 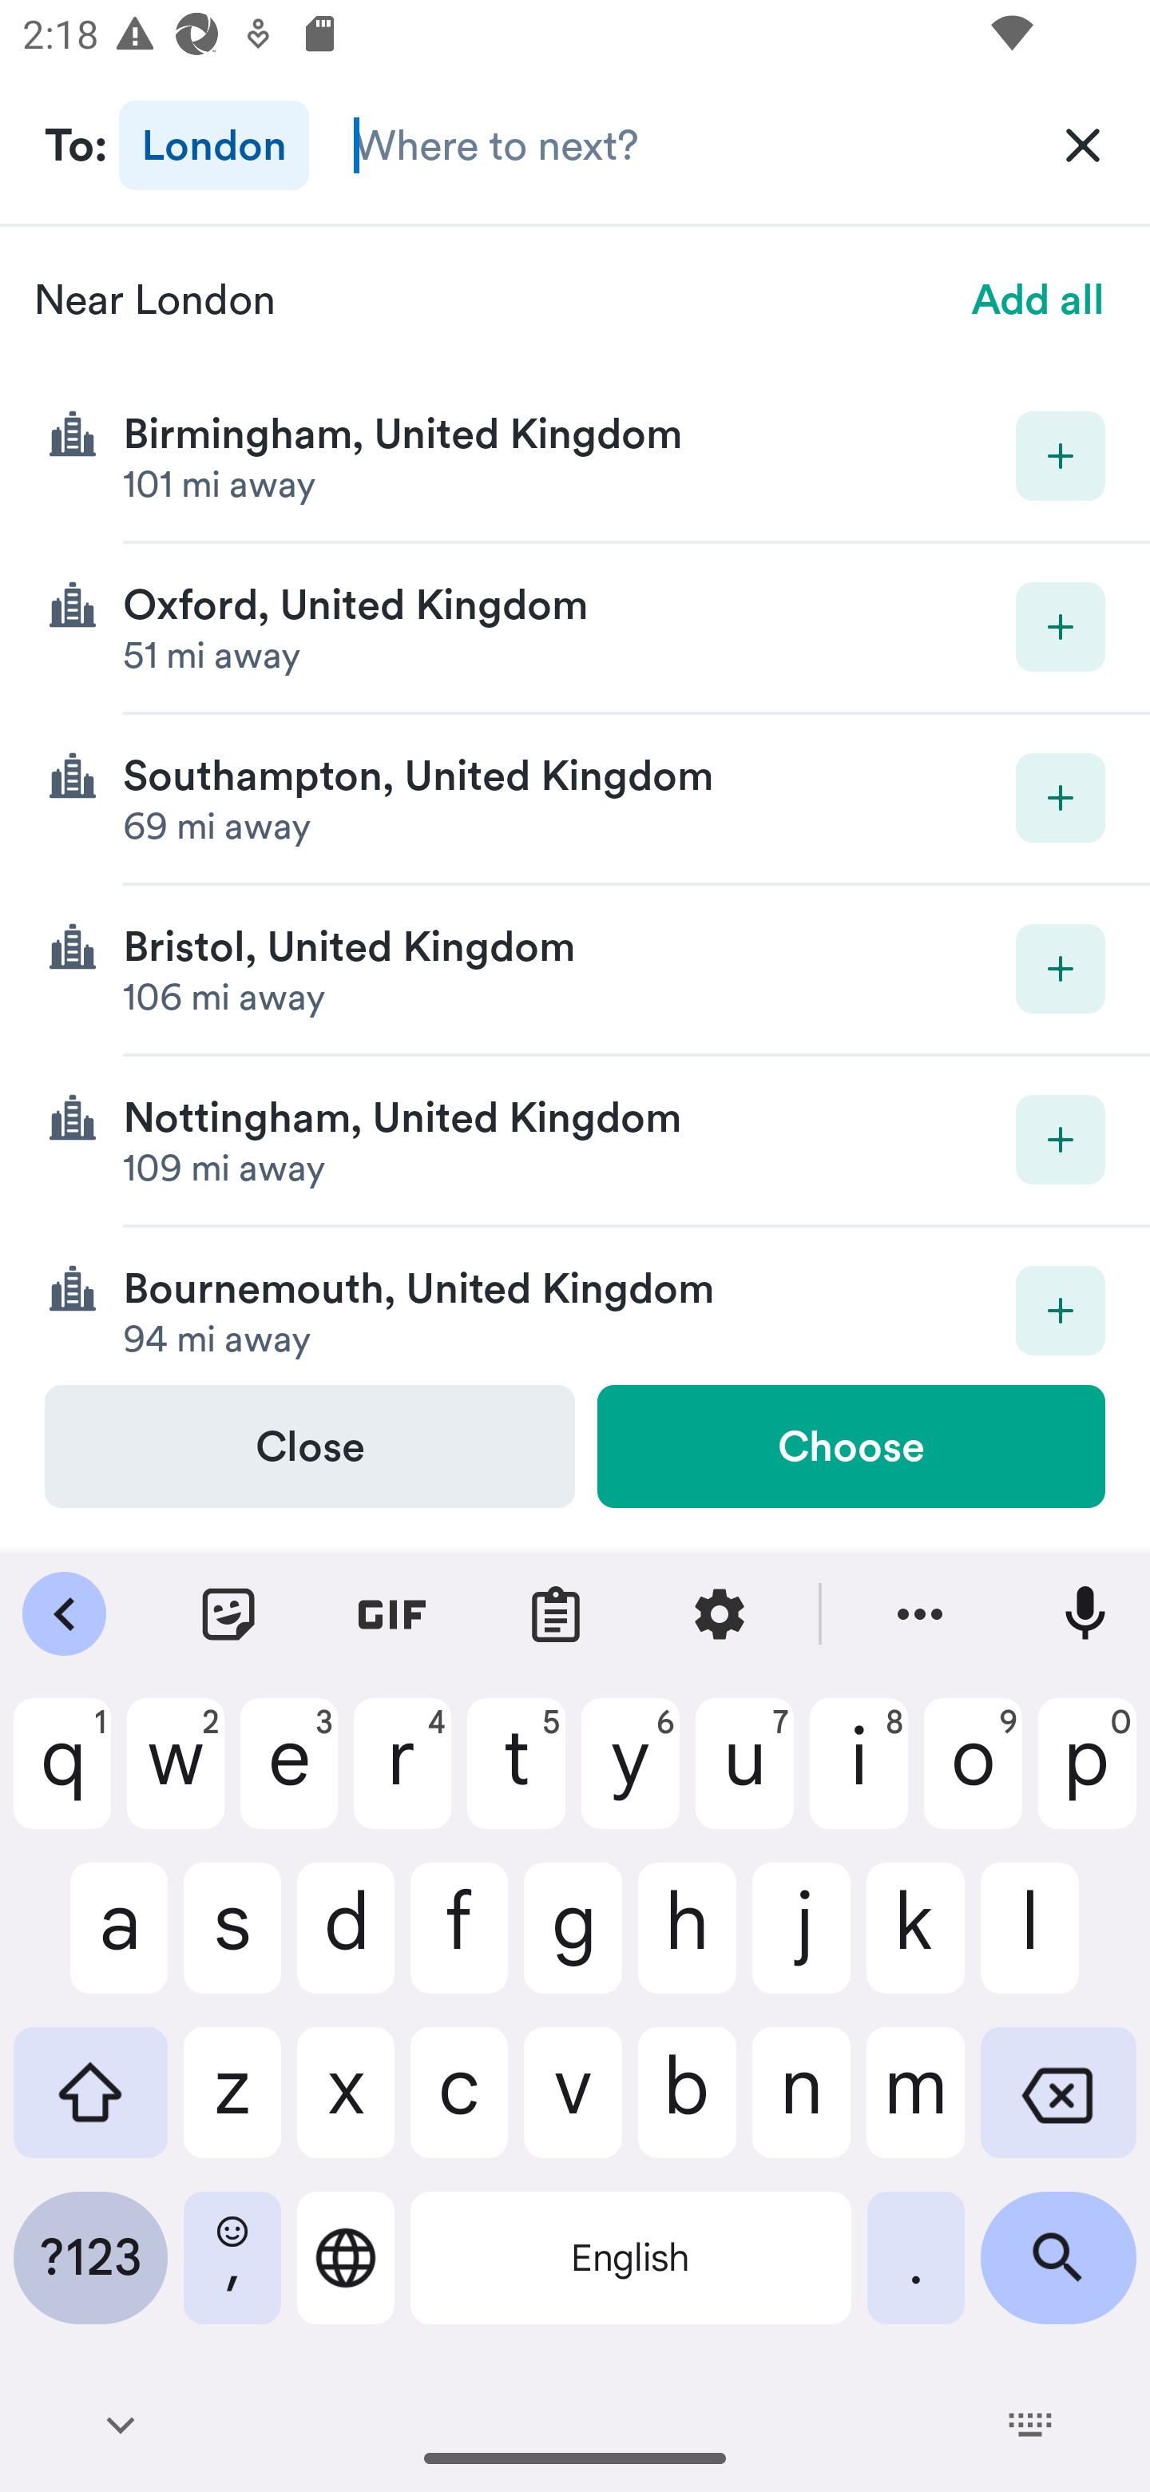 I want to click on Add destination, so click(x=1061, y=1139).